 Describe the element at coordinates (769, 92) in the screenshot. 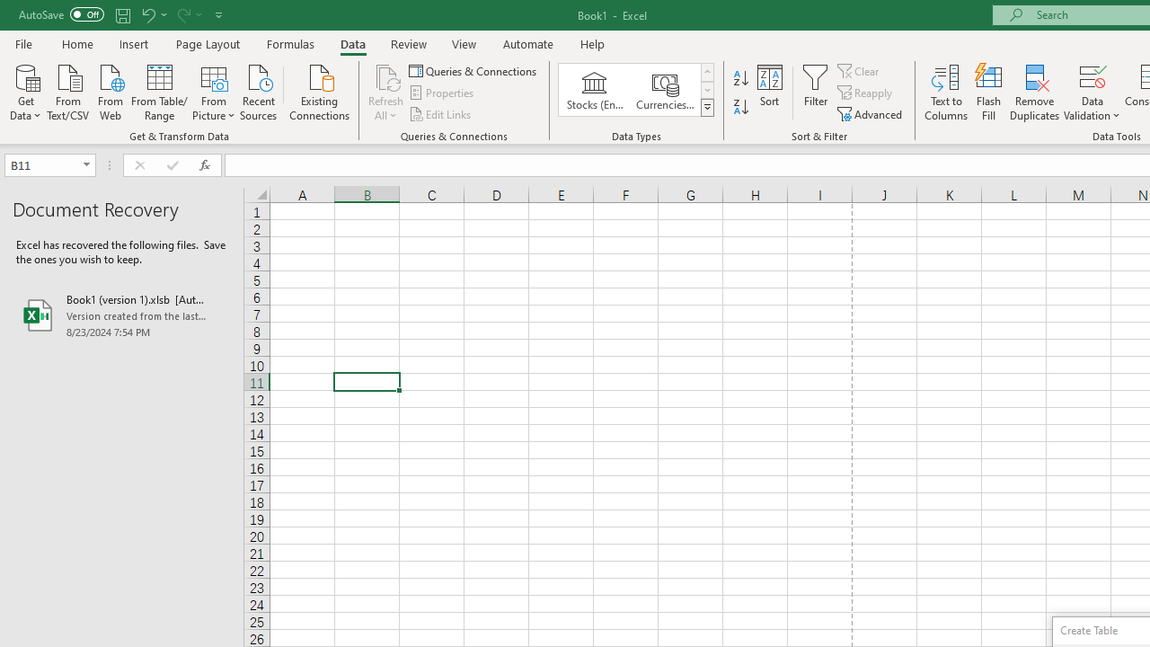

I see `Sort...` at that location.